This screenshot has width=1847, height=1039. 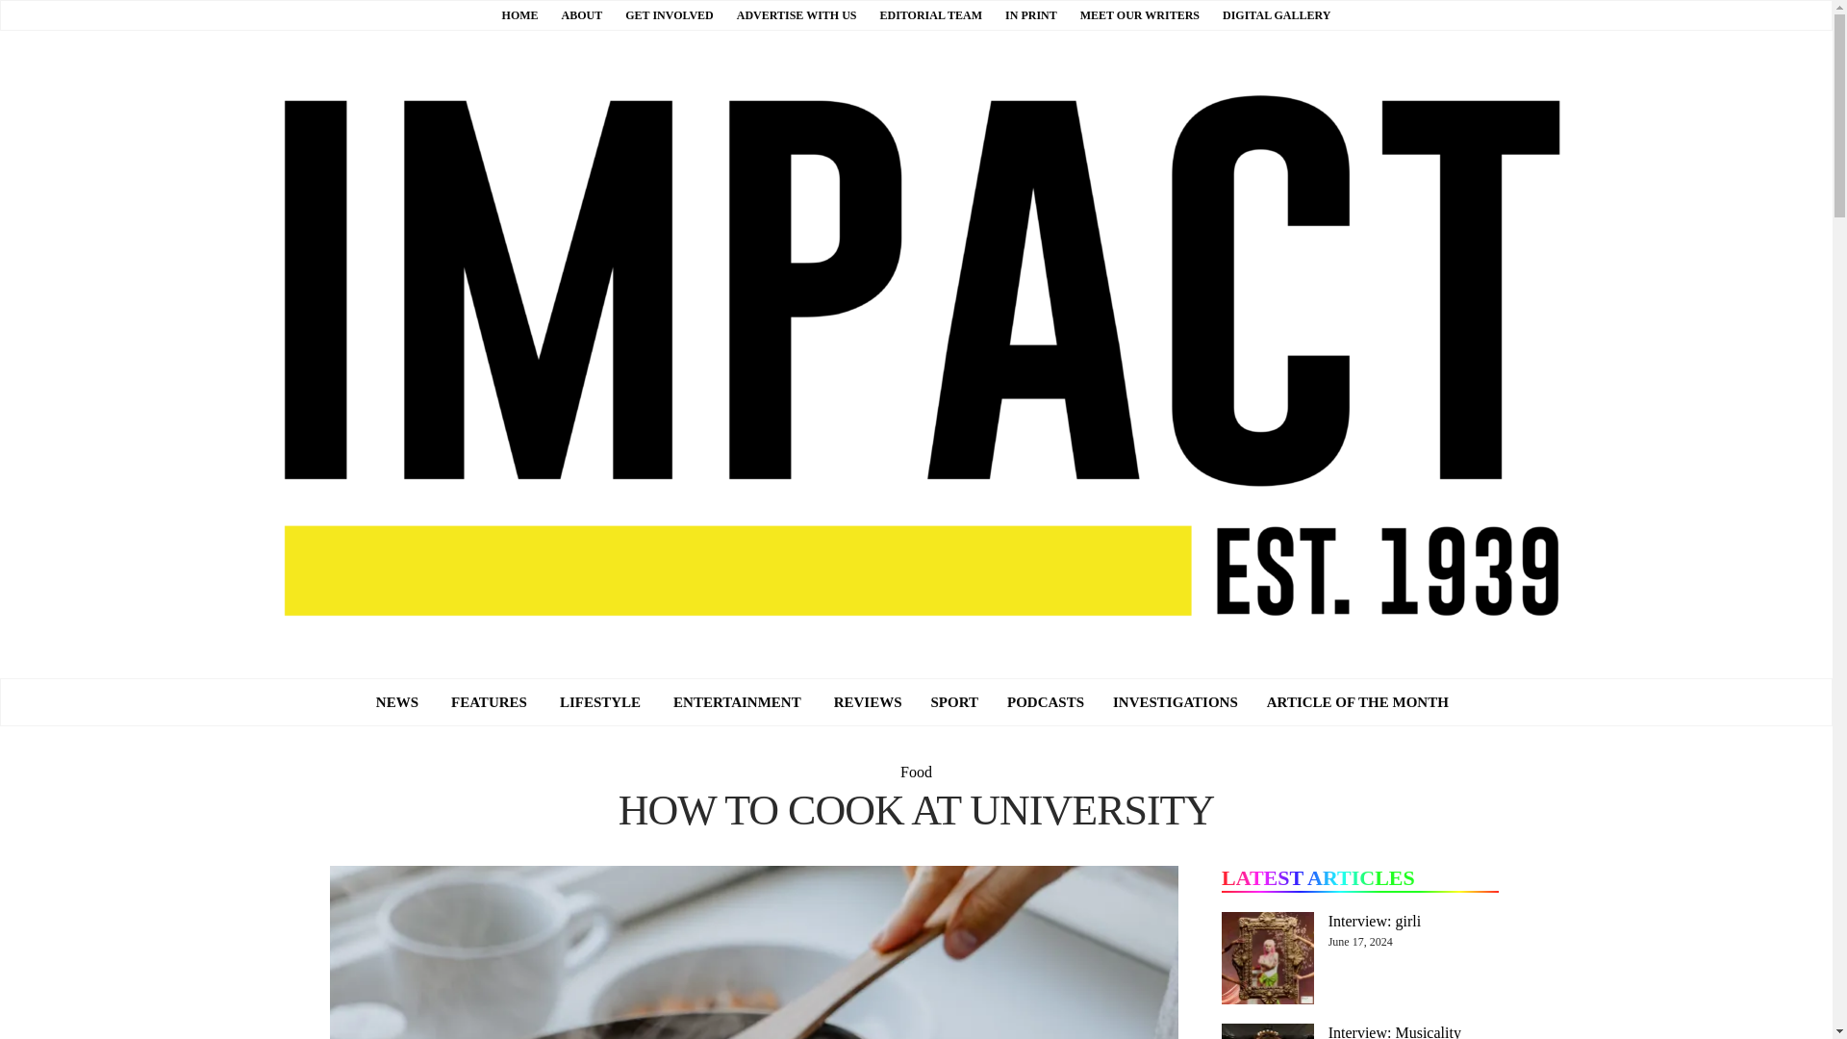 I want to click on EDITORIAL TEAM, so click(x=930, y=14).